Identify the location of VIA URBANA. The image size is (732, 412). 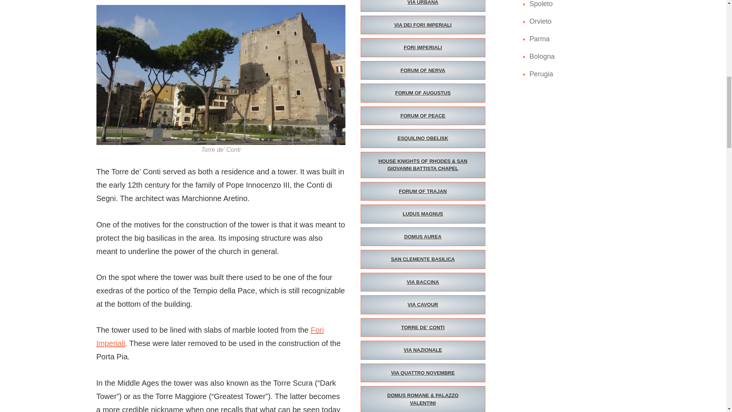
(423, 6).